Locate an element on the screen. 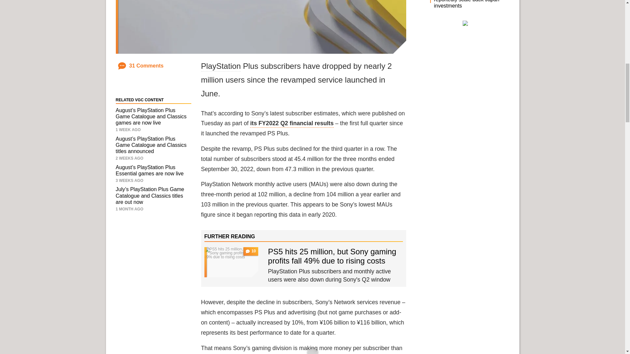 Image resolution: width=630 pixels, height=354 pixels. PlayStation is located at coordinates (220, 67).